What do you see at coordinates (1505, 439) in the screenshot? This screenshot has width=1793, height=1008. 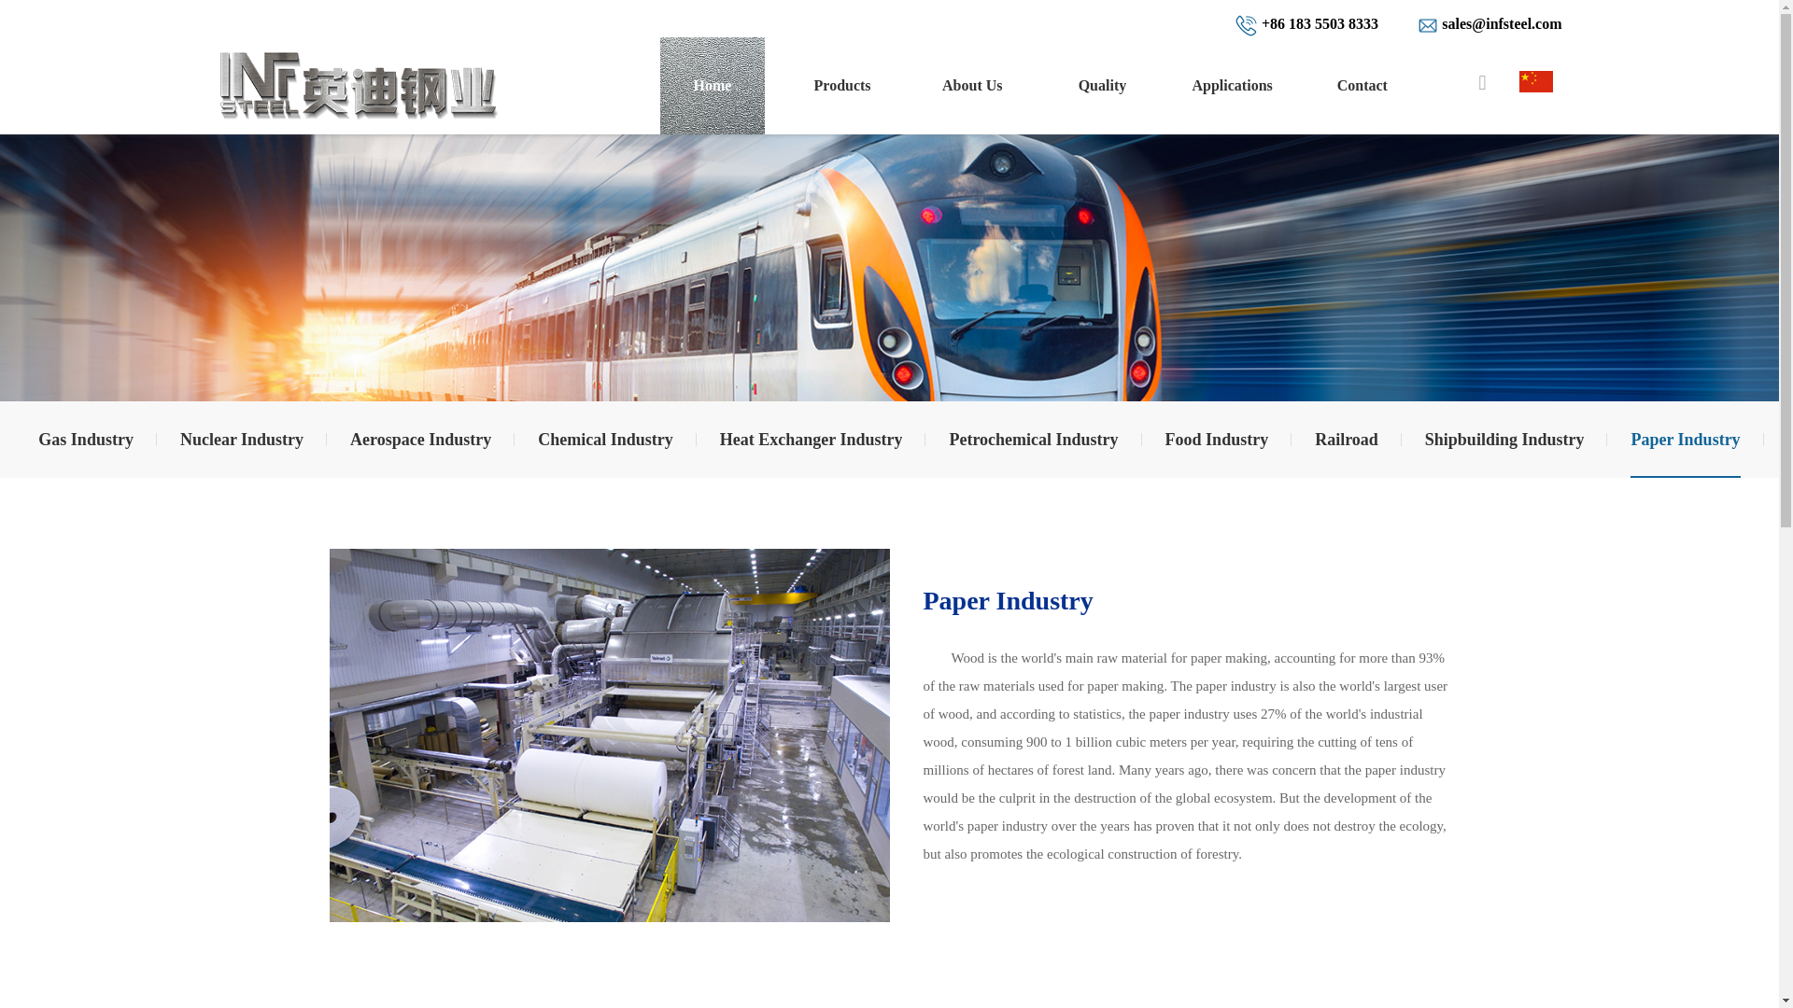 I see `Shipbuilding Industry` at bounding box center [1505, 439].